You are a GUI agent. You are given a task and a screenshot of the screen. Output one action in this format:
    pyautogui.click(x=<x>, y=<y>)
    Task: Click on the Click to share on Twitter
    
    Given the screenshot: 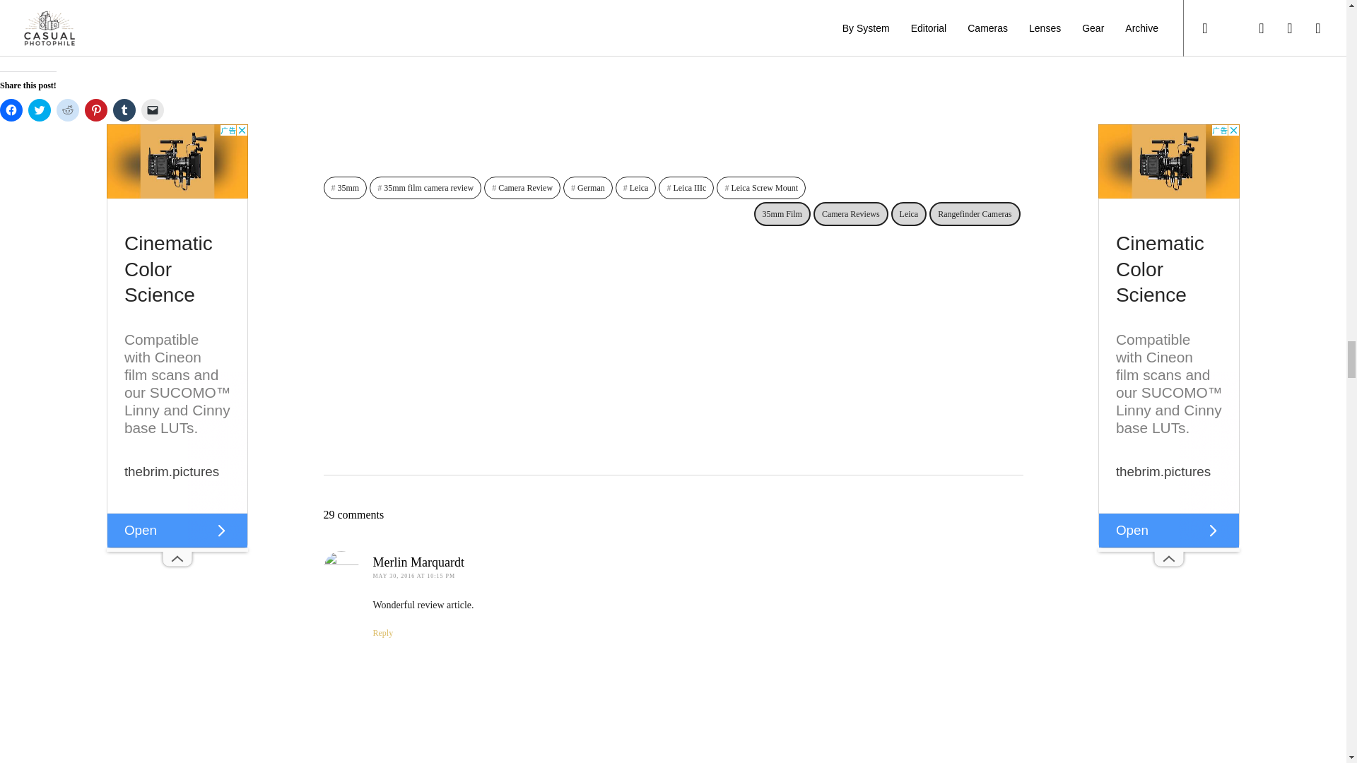 What is the action you would take?
    pyautogui.click(x=40, y=110)
    